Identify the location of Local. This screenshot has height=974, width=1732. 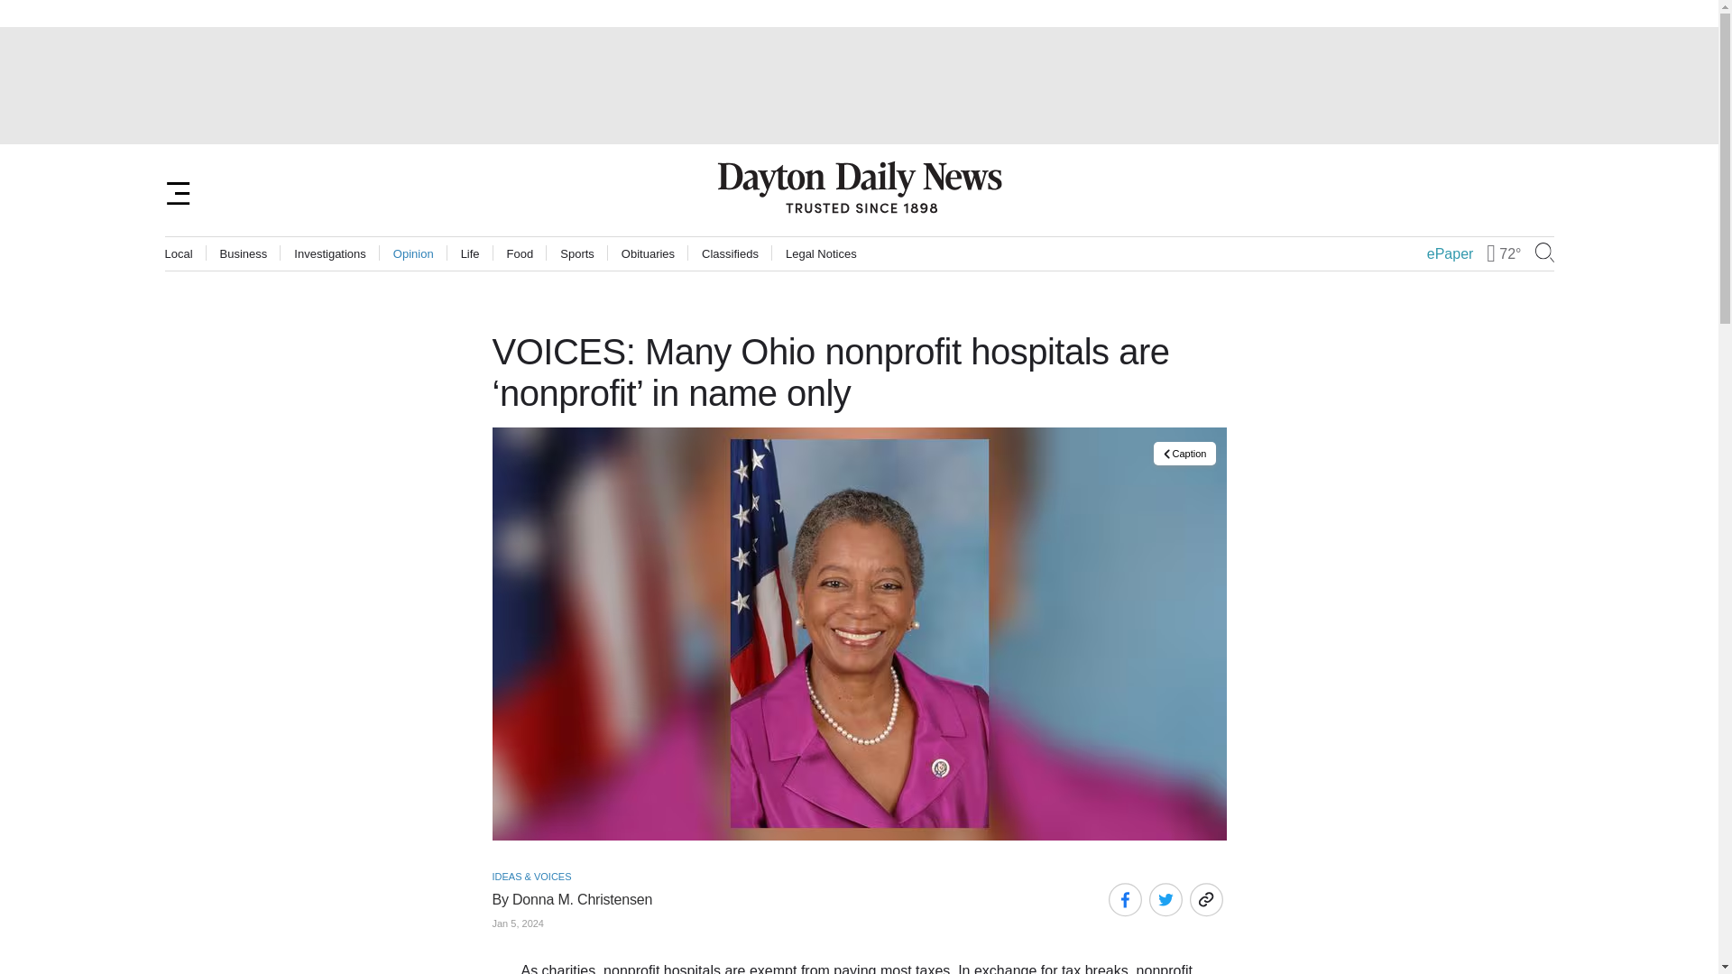
(179, 254).